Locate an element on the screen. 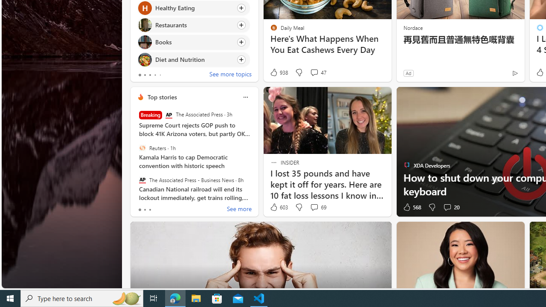  568 Like is located at coordinates (411, 207).